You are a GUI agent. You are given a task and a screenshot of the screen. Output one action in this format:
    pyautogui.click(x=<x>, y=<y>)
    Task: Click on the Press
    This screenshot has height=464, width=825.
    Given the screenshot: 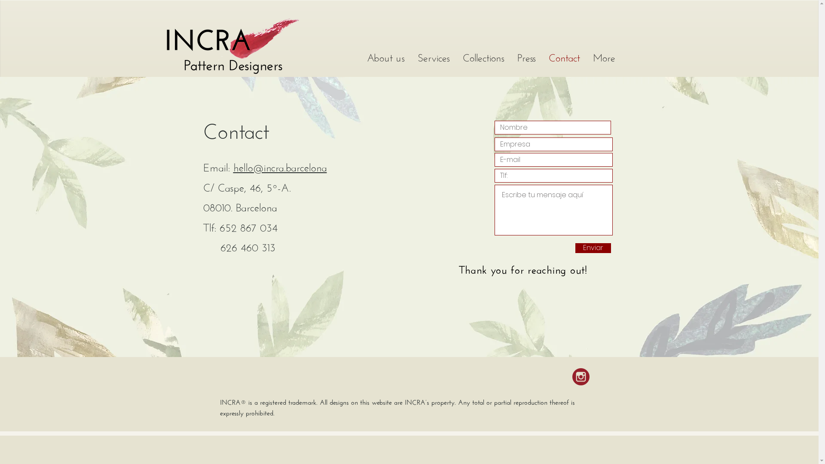 What is the action you would take?
    pyautogui.click(x=526, y=60)
    